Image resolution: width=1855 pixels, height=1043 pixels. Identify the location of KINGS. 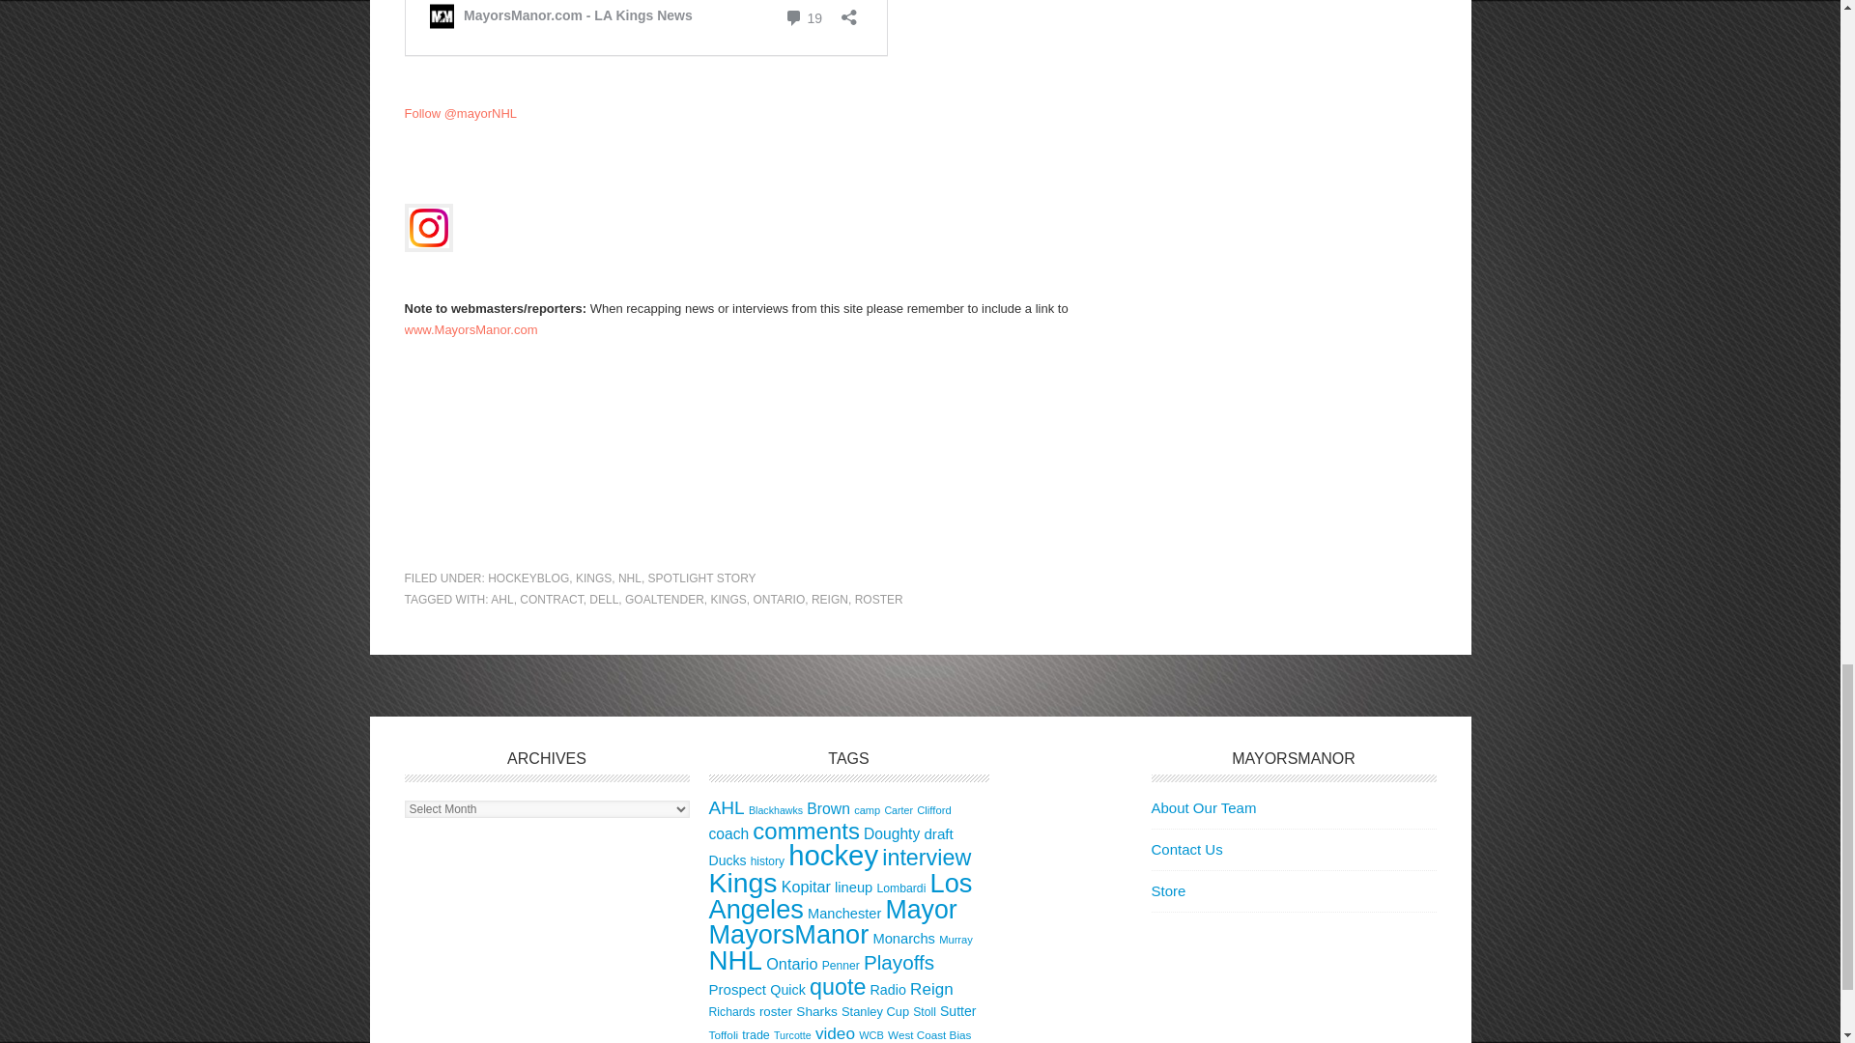
(593, 578).